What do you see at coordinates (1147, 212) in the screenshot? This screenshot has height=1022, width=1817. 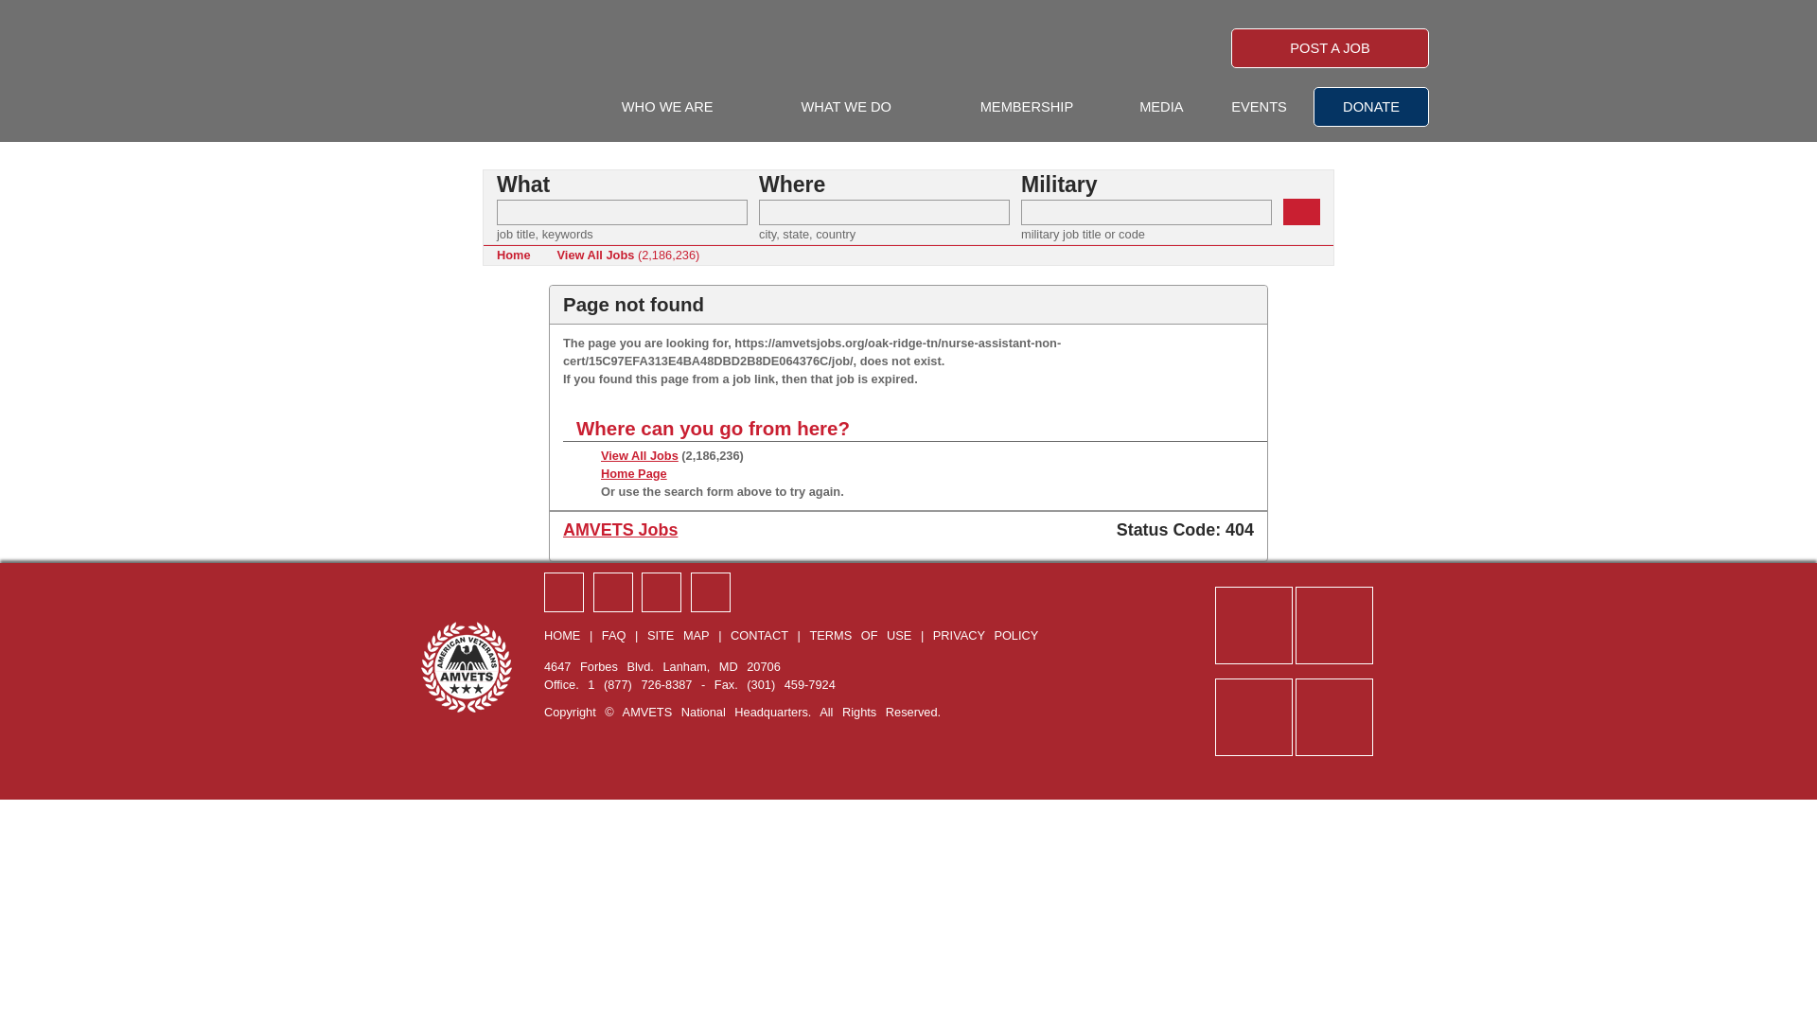 I see `Search MOC` at bounding box center [1147, 212].